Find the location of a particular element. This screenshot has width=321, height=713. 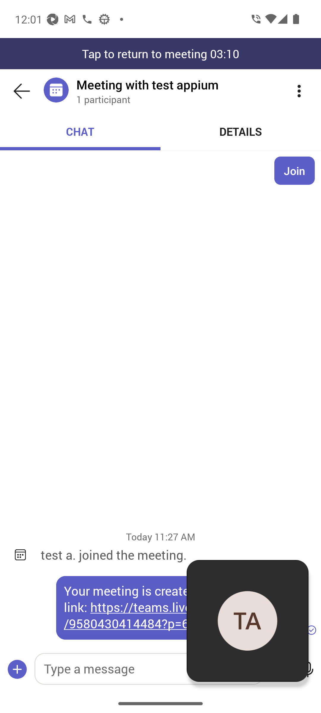

Details DETAILS is located at coordinates (241, 131).